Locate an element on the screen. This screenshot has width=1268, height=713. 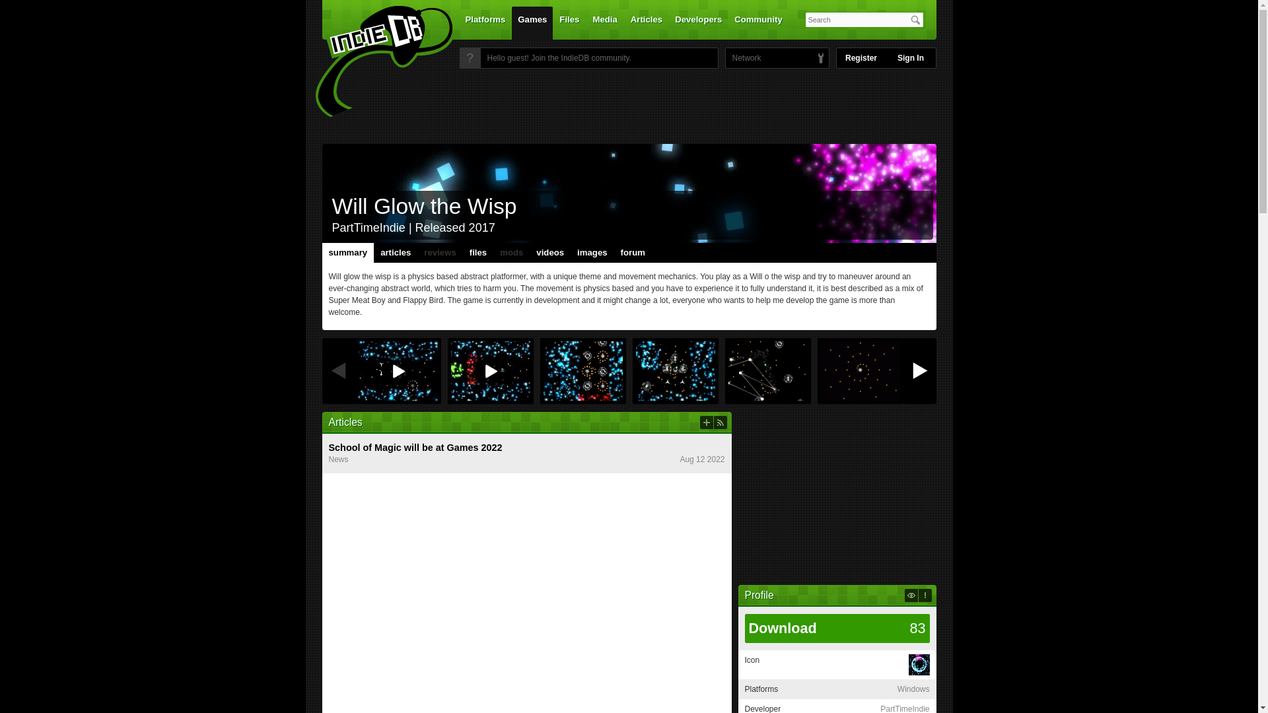
Will Glow the Wisp - Prerelease Trailer is located at coordinates (490, 371).